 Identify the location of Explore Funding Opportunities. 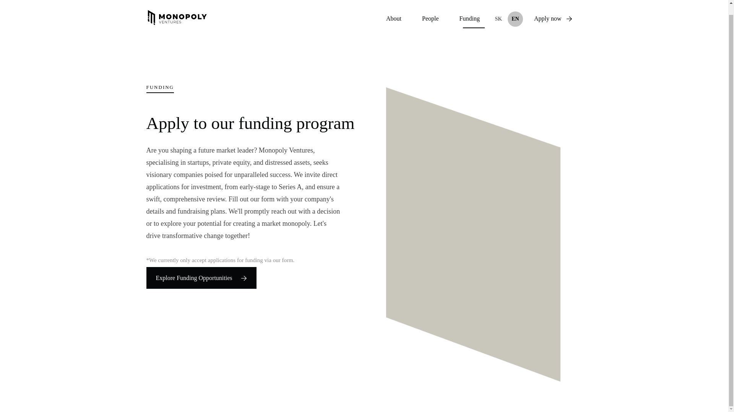
(201, 278).